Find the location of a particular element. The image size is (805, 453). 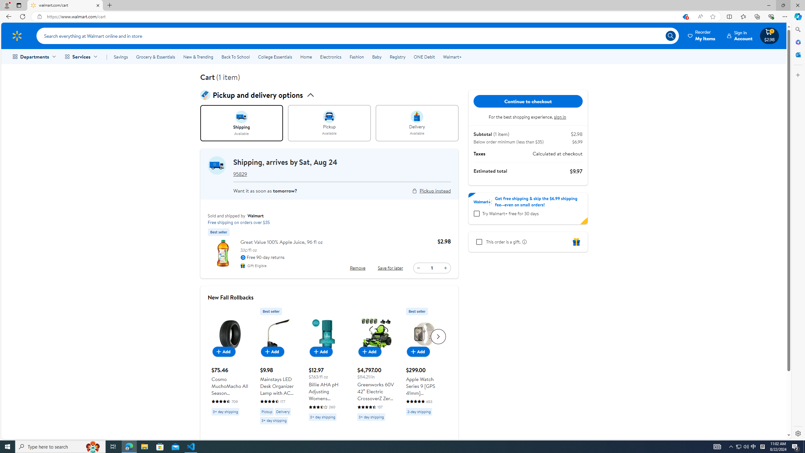

Remove Great Value 100% Apple Juice, 96 fl oz is located at coordinates (358, 268).